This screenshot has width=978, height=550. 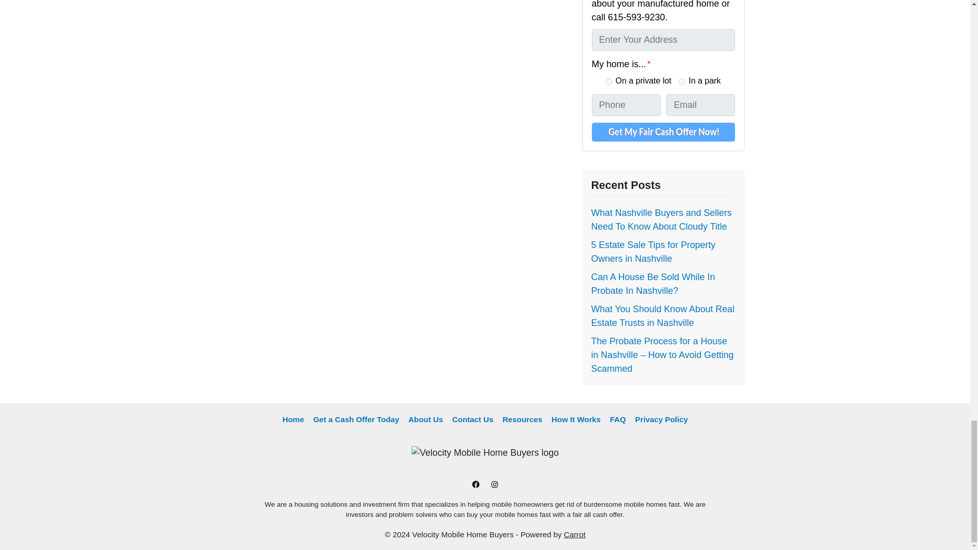 I want to click on Can A House Be Sold While In Probate In Nashville?, so click(x=653, y=284).